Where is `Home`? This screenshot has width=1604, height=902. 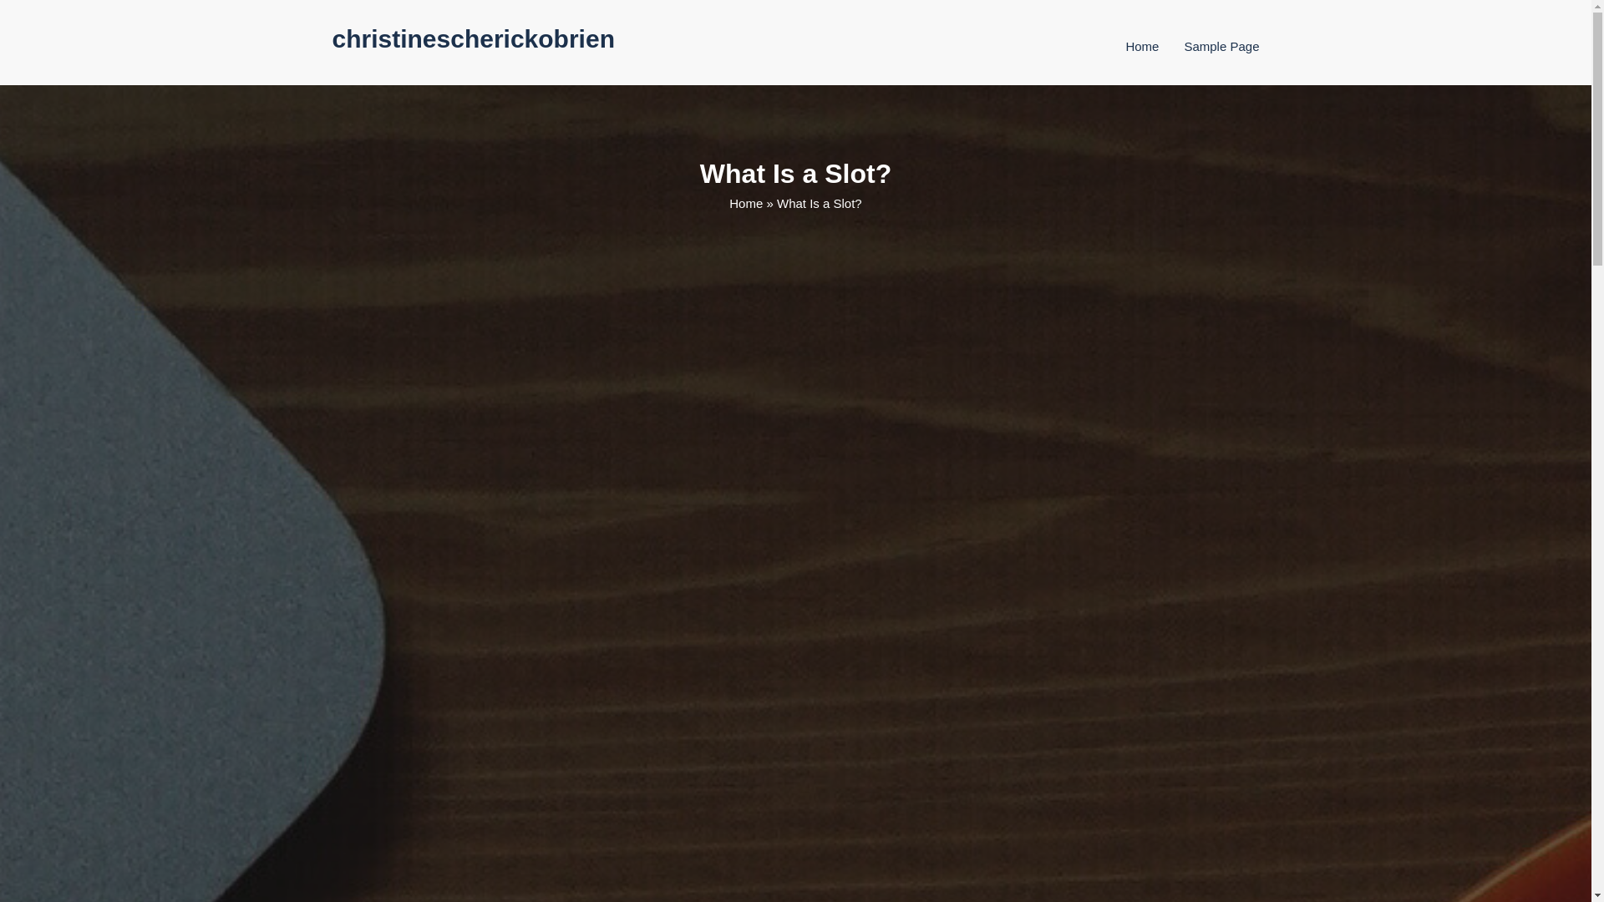 Home is located at coordinates (1141, 46).